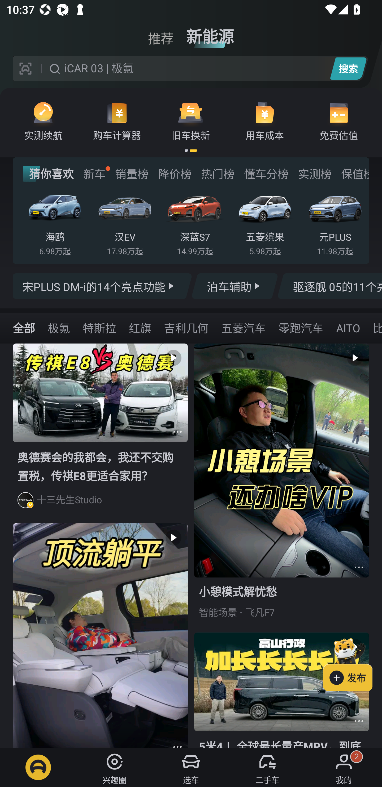  I want to click on , so click(177, 432).